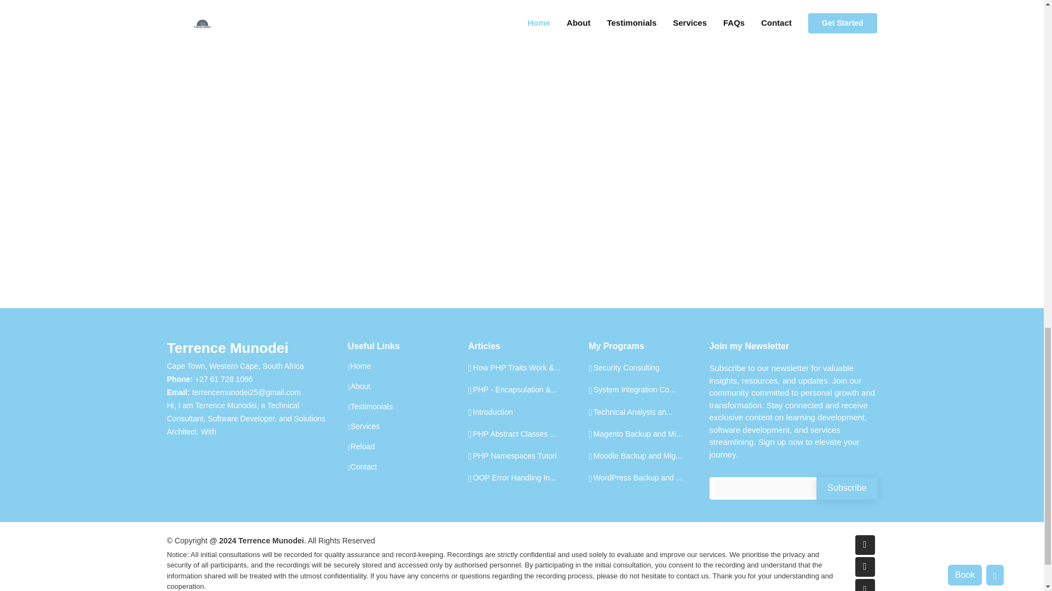  Describe the element at coordinates (512, 477) in the screenshot. I see `OOP Error Handling In...` at that location.